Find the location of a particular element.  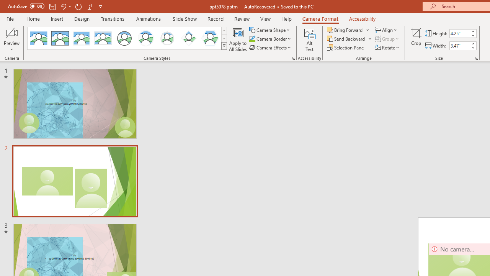

Crop is located at coordinates (416, 39).